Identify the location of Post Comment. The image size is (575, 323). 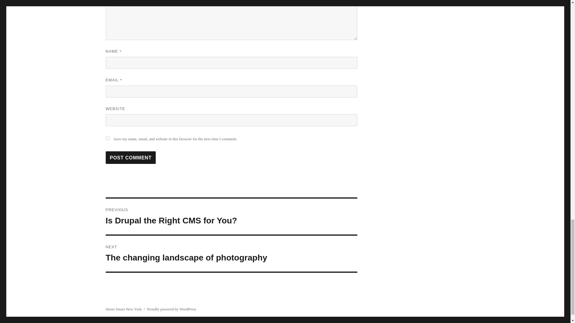
(171, 309).